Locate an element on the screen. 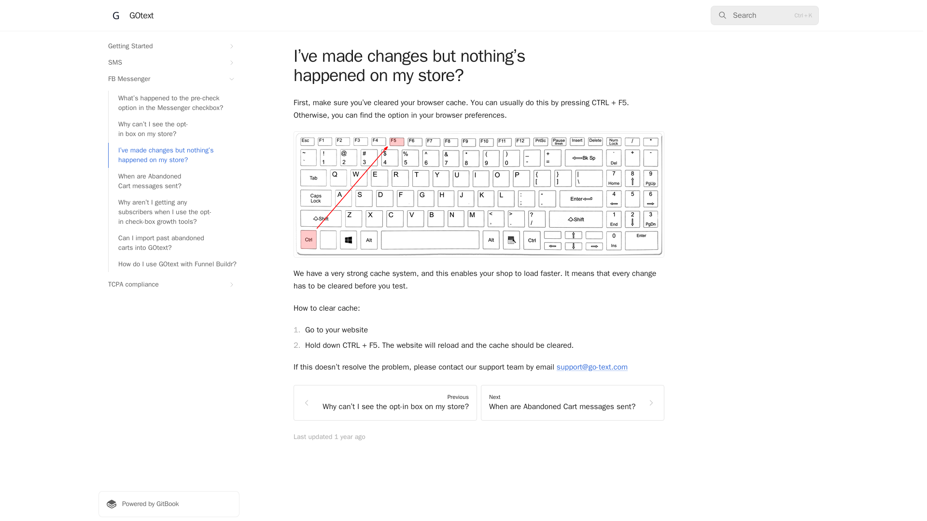  Getting Started is located at coordinates (169, 46).